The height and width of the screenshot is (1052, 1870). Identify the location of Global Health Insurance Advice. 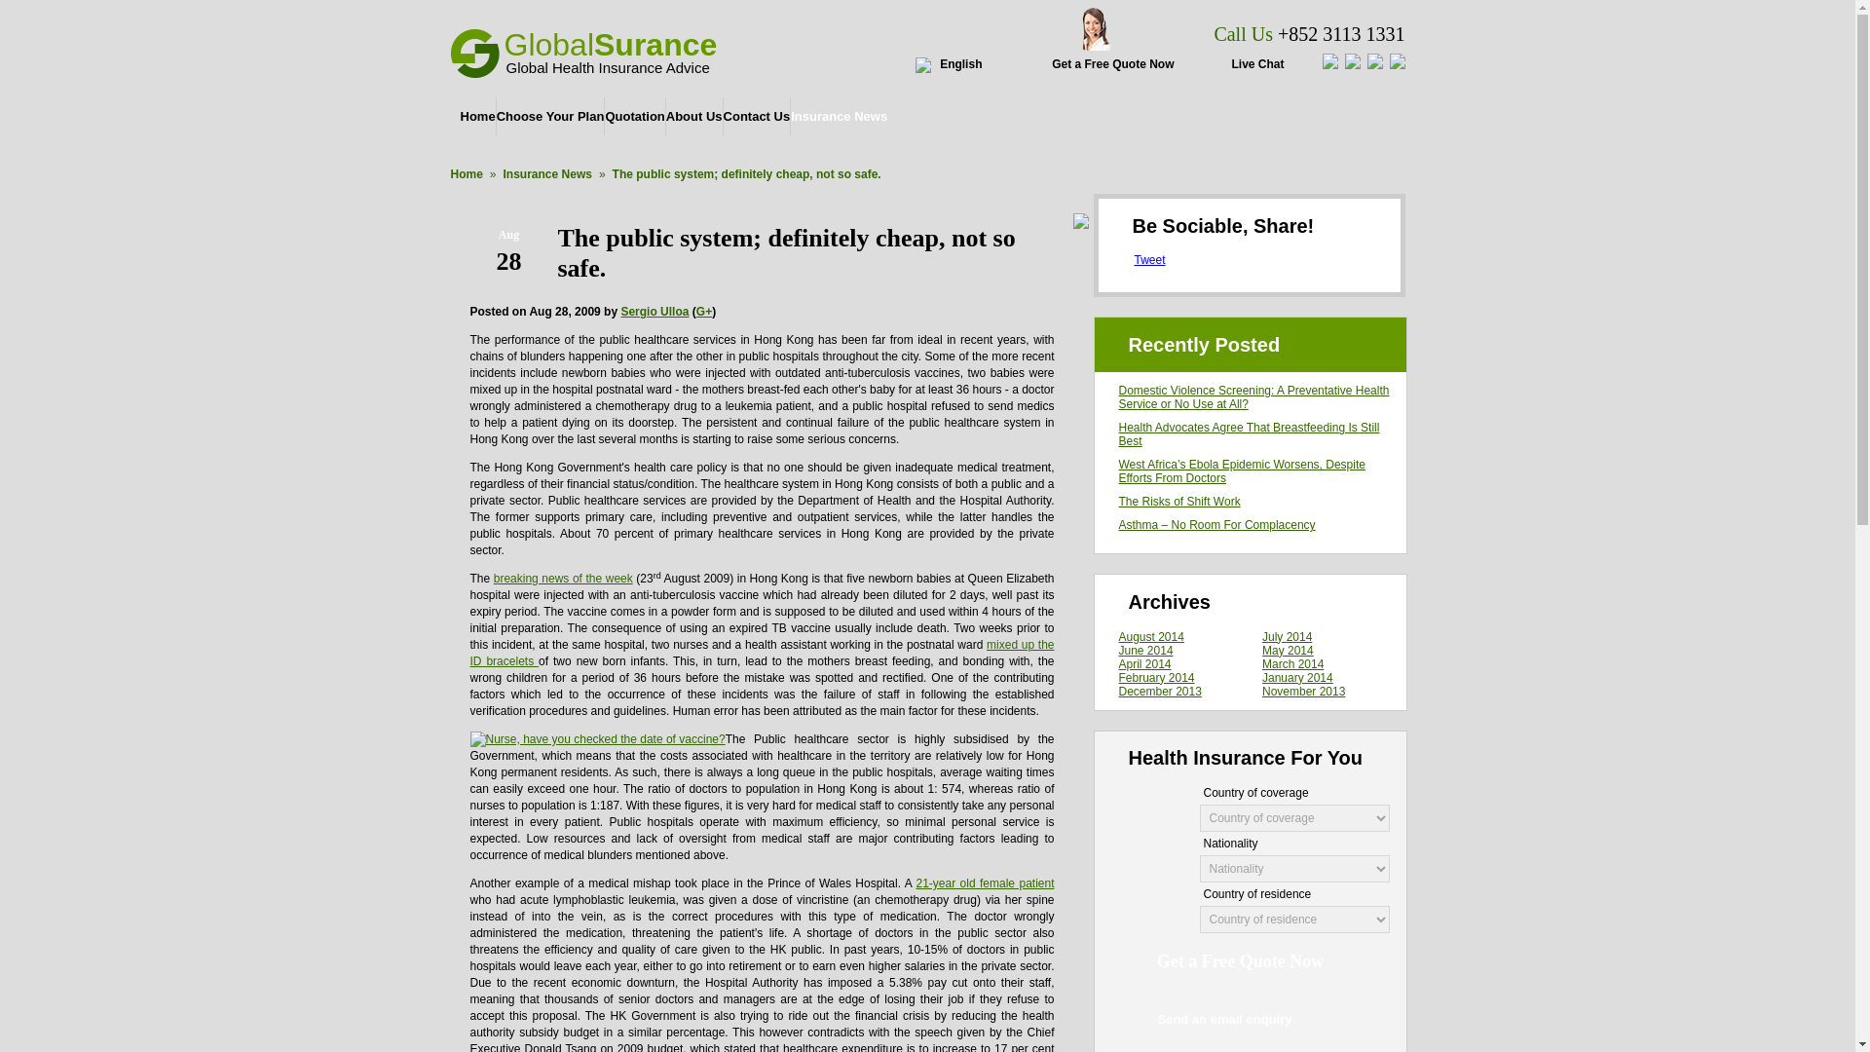
(608, 66).